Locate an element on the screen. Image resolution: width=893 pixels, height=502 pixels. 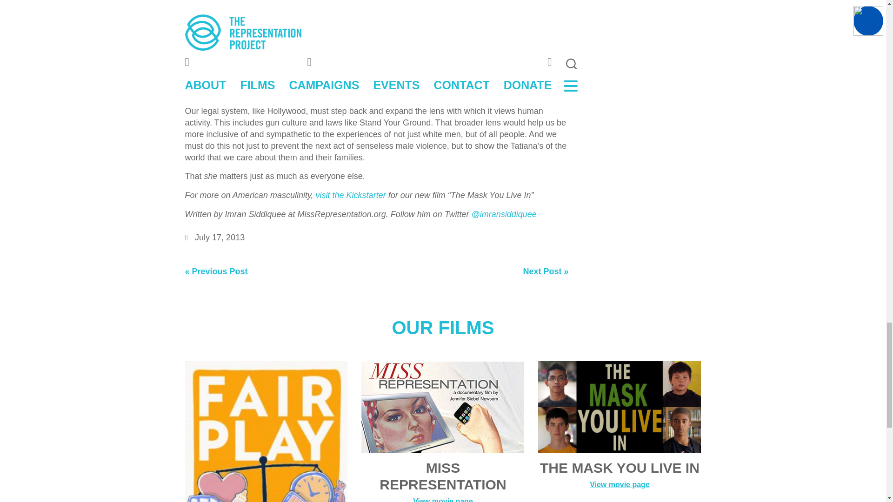
THE MASK YOU LIVE IN is located at coordinates (620, 406).